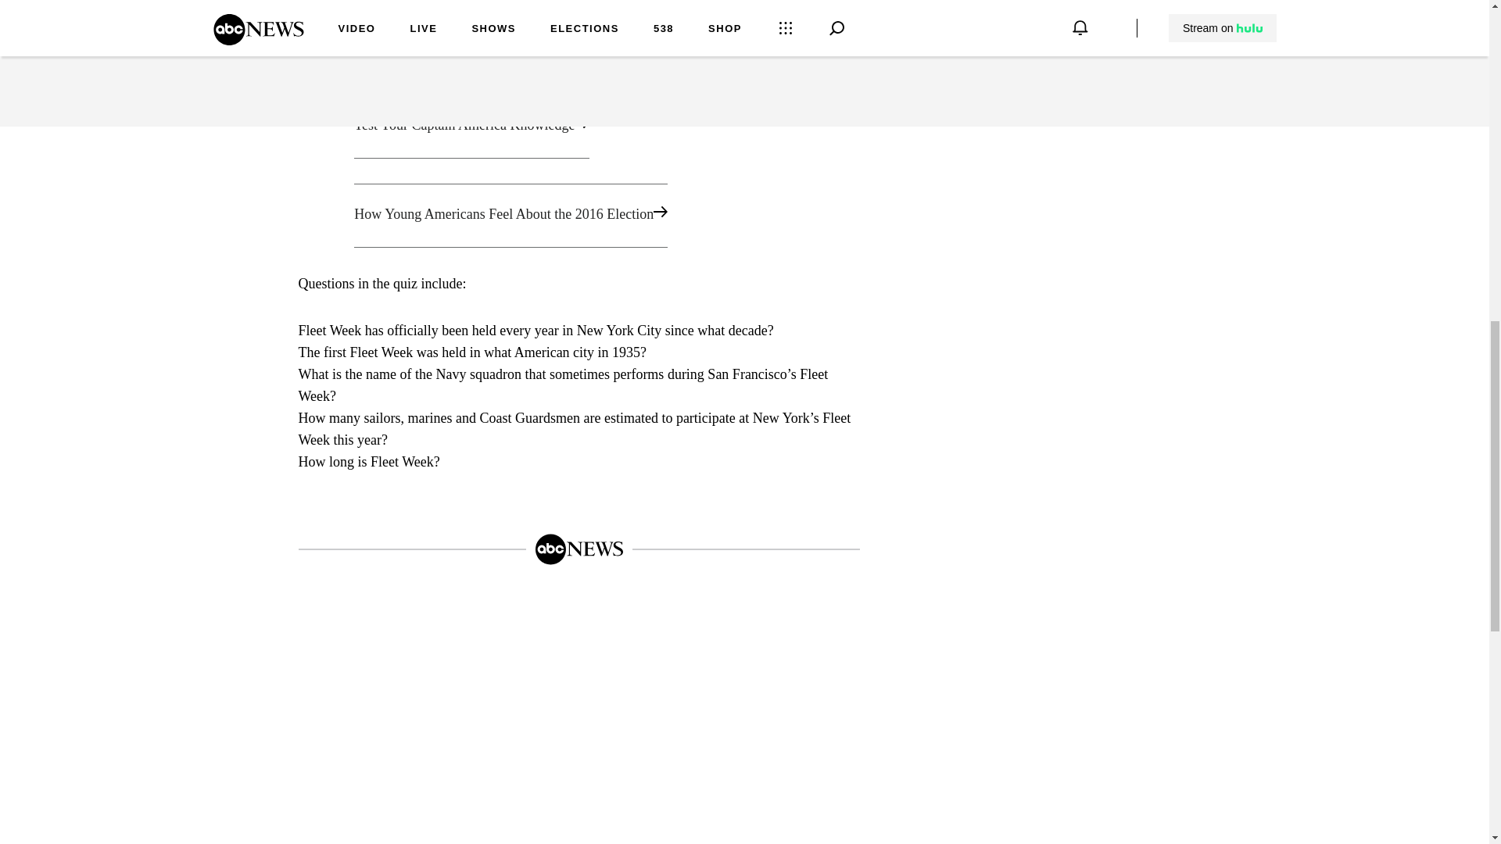 The width and height of the screenshot is (1501, 844). What do you see at coordinates (579, 216) in the screenshot?
I see `How Young Americans Feel About the 2016 Election` at bounding box center [579, 216].